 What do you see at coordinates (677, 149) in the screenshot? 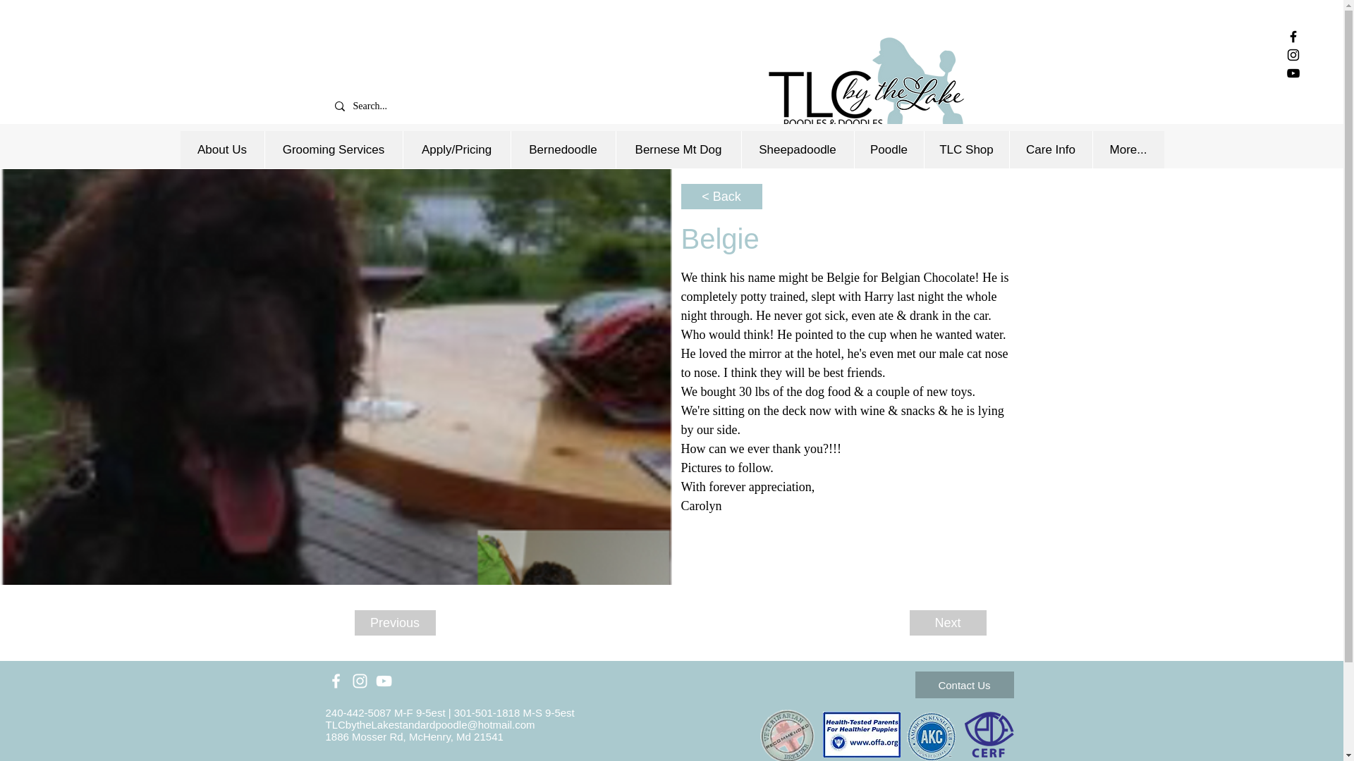
I see `Bernese Mt Dog` at bounding box center [677, 149].